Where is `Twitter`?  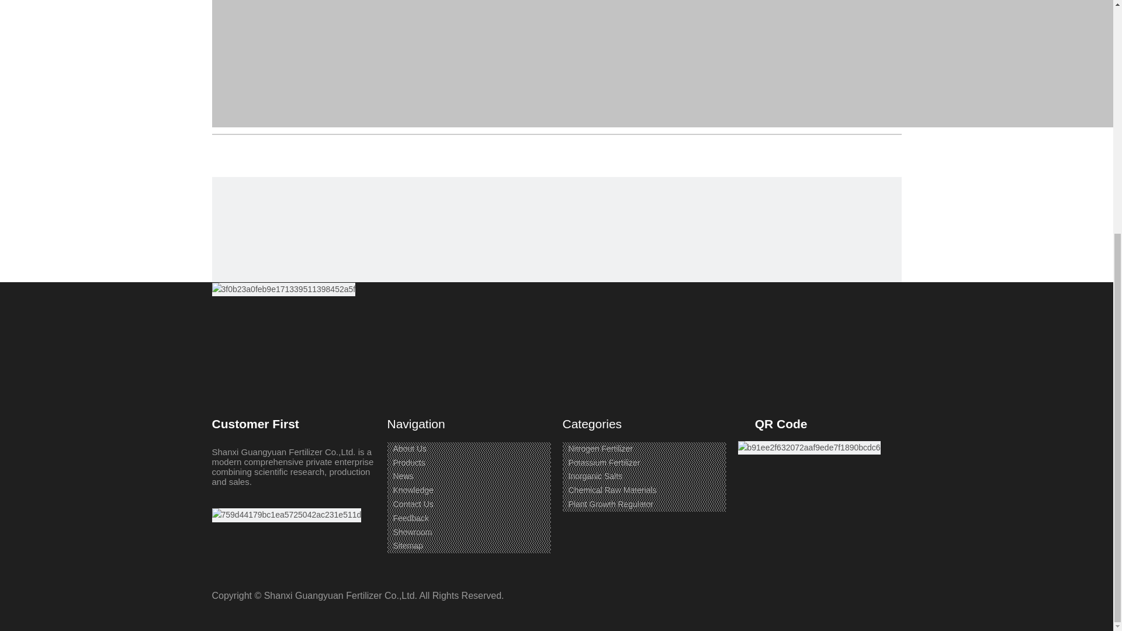
Twitter is located at coordinates (269, 168).